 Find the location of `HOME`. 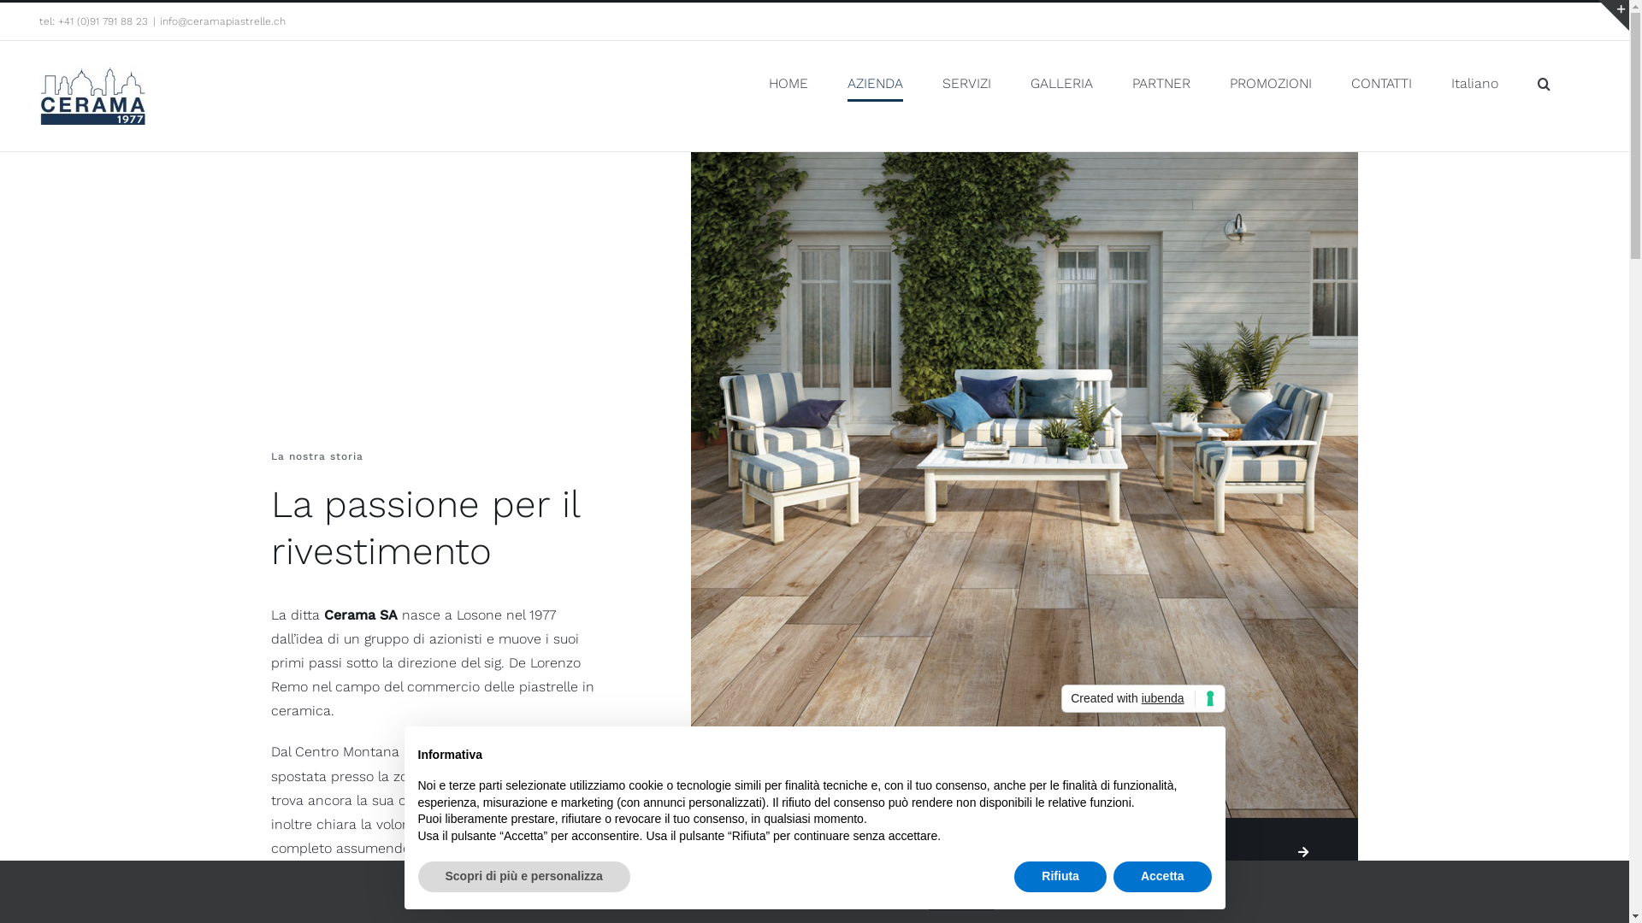

HOME is located at coordinates (789, 84).